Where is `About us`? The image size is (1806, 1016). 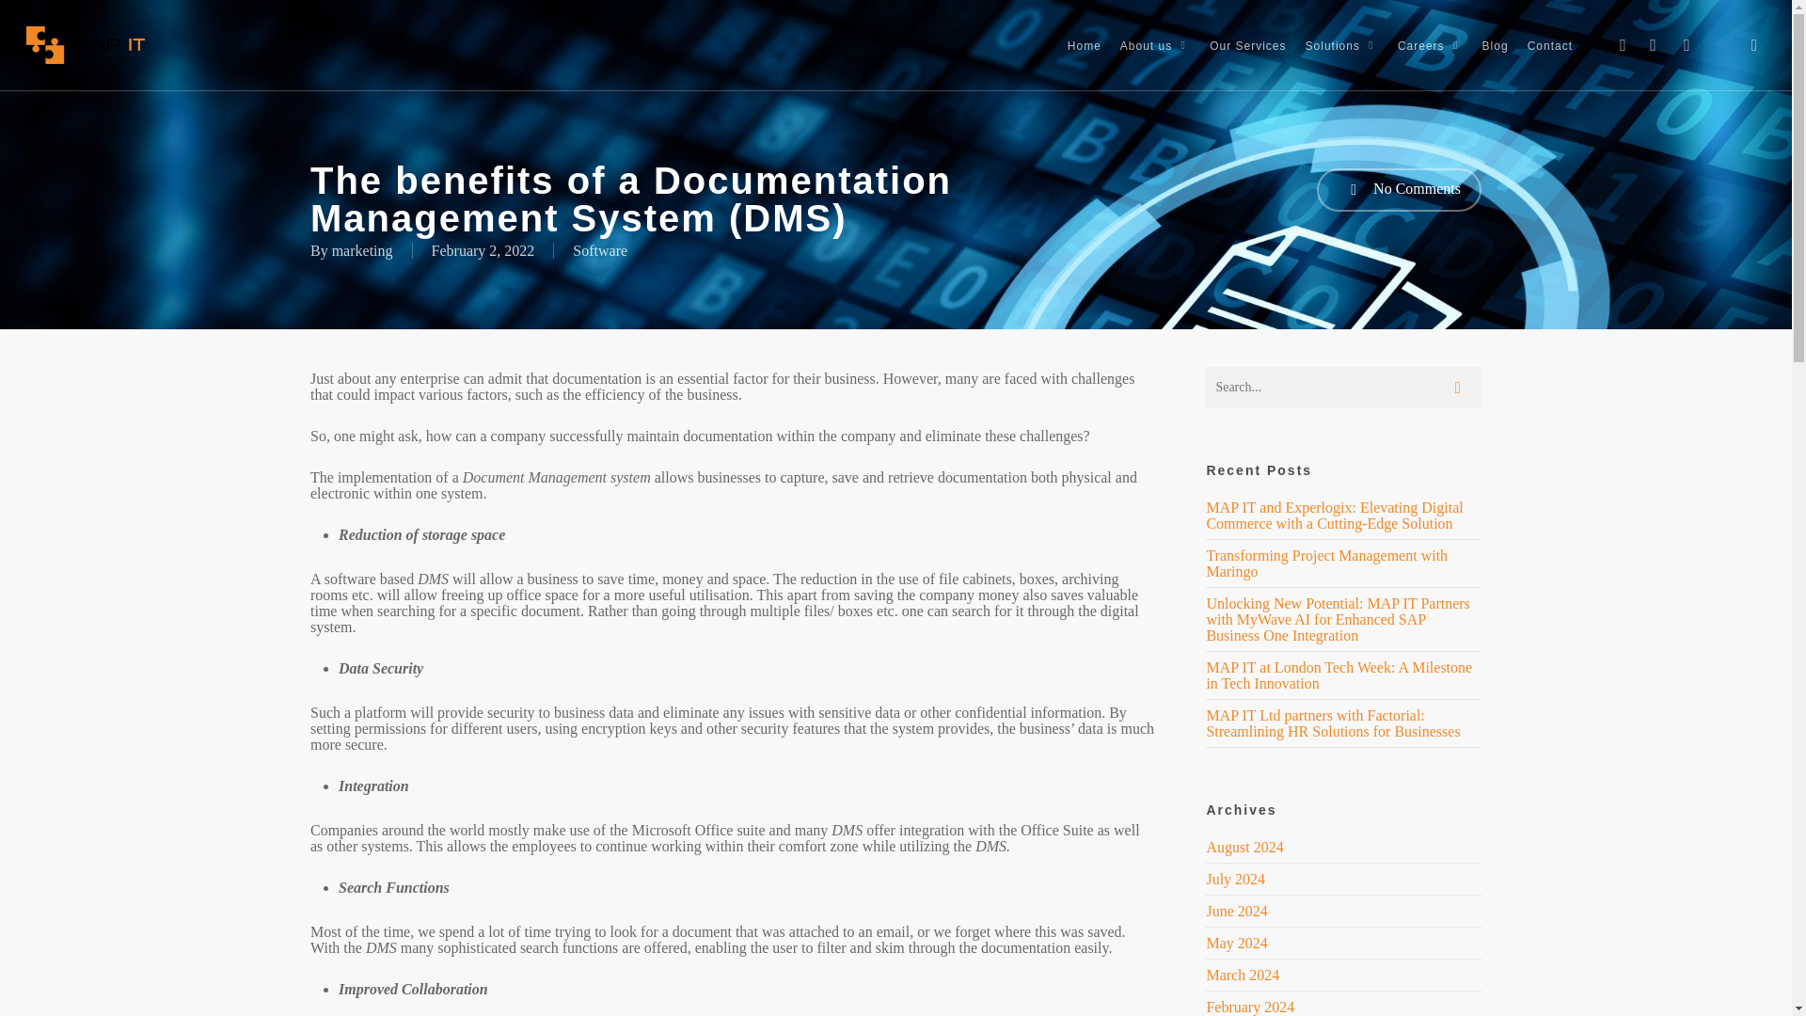
About us is located at coordinates (1155, 45).